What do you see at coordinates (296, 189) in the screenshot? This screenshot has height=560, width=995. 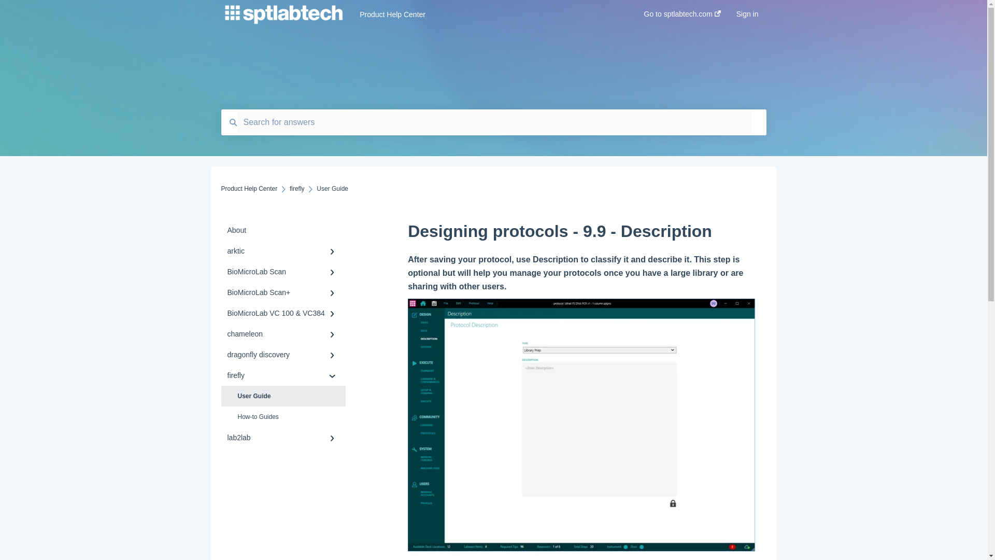 I see `firefly` at bounding box center [296, 189].